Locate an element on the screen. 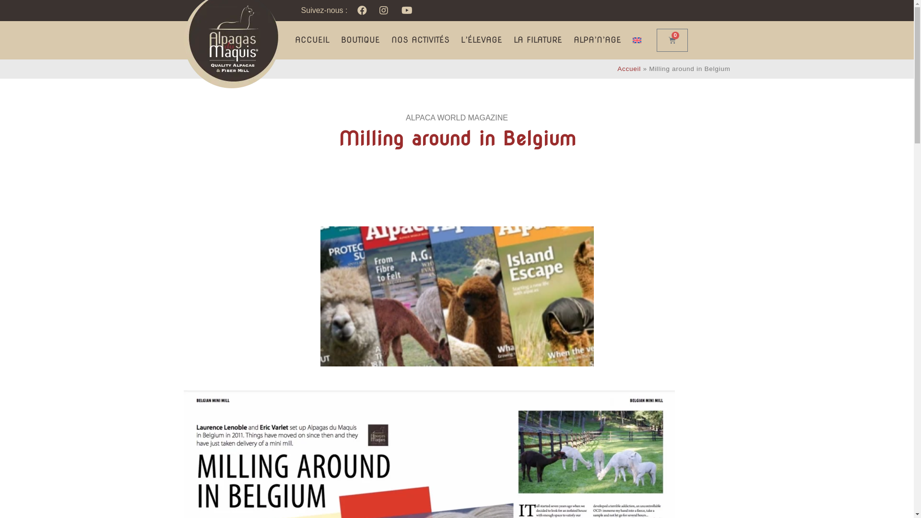  0 is located at coordinates (672, 40).